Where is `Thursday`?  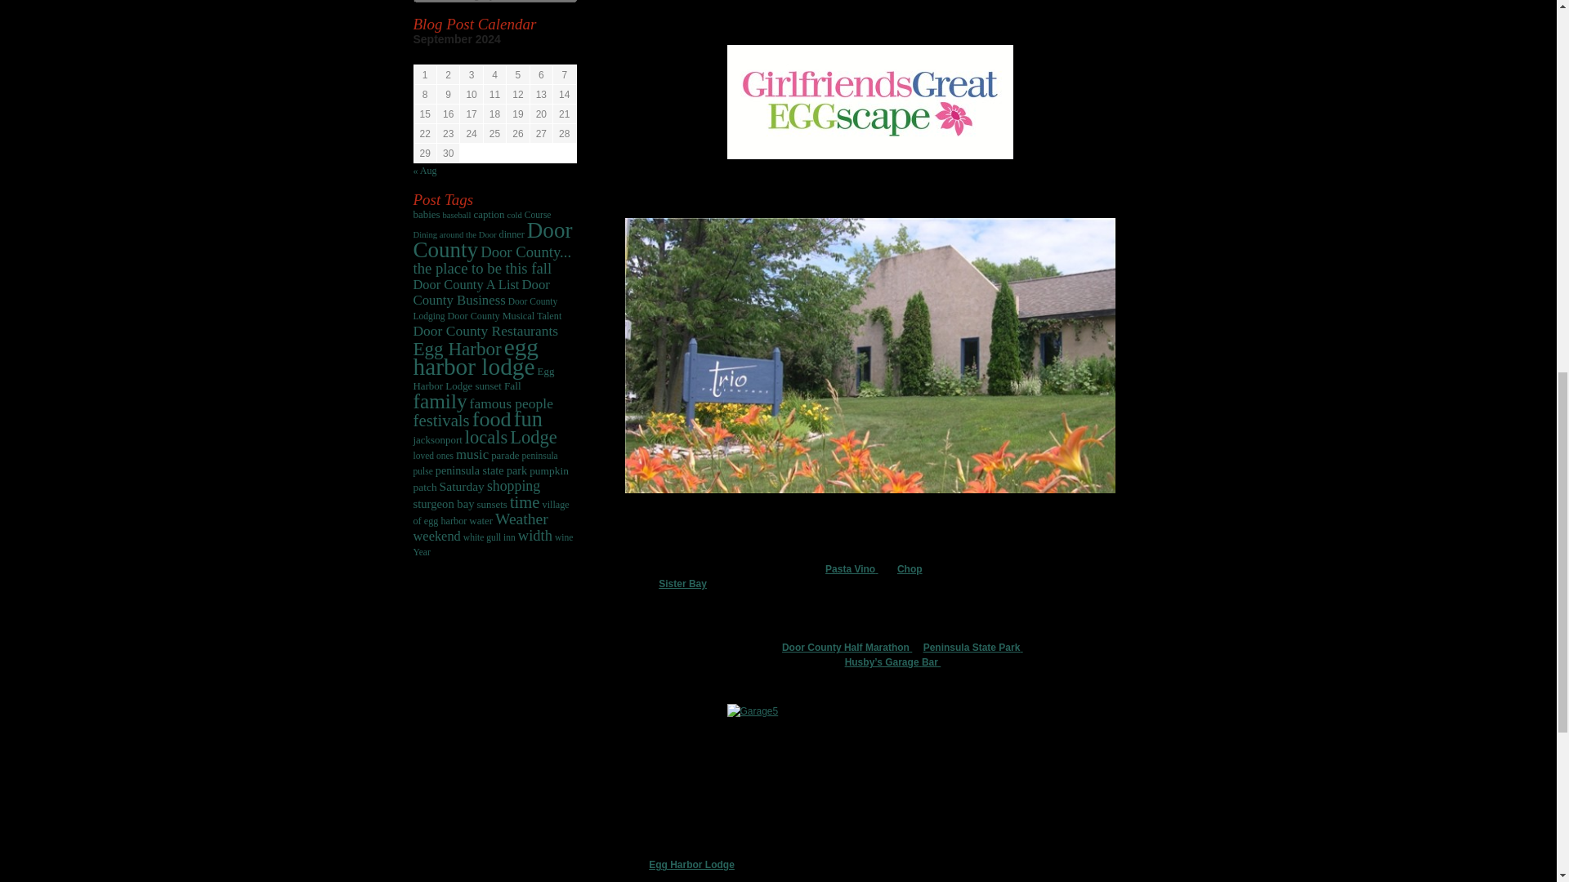
Thursday is located at coordinates (518, 57).